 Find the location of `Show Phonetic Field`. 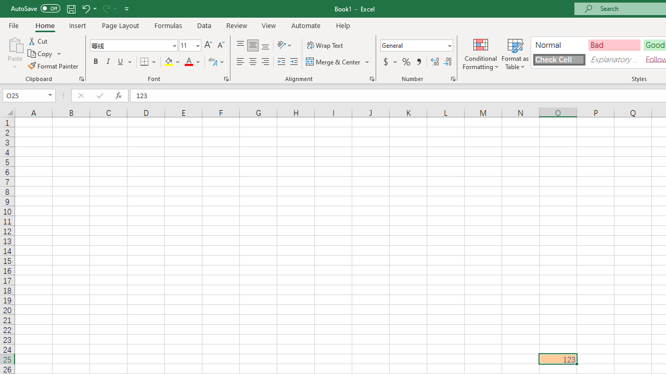

Show Phonetic Field is located at coordinates (212, 62).